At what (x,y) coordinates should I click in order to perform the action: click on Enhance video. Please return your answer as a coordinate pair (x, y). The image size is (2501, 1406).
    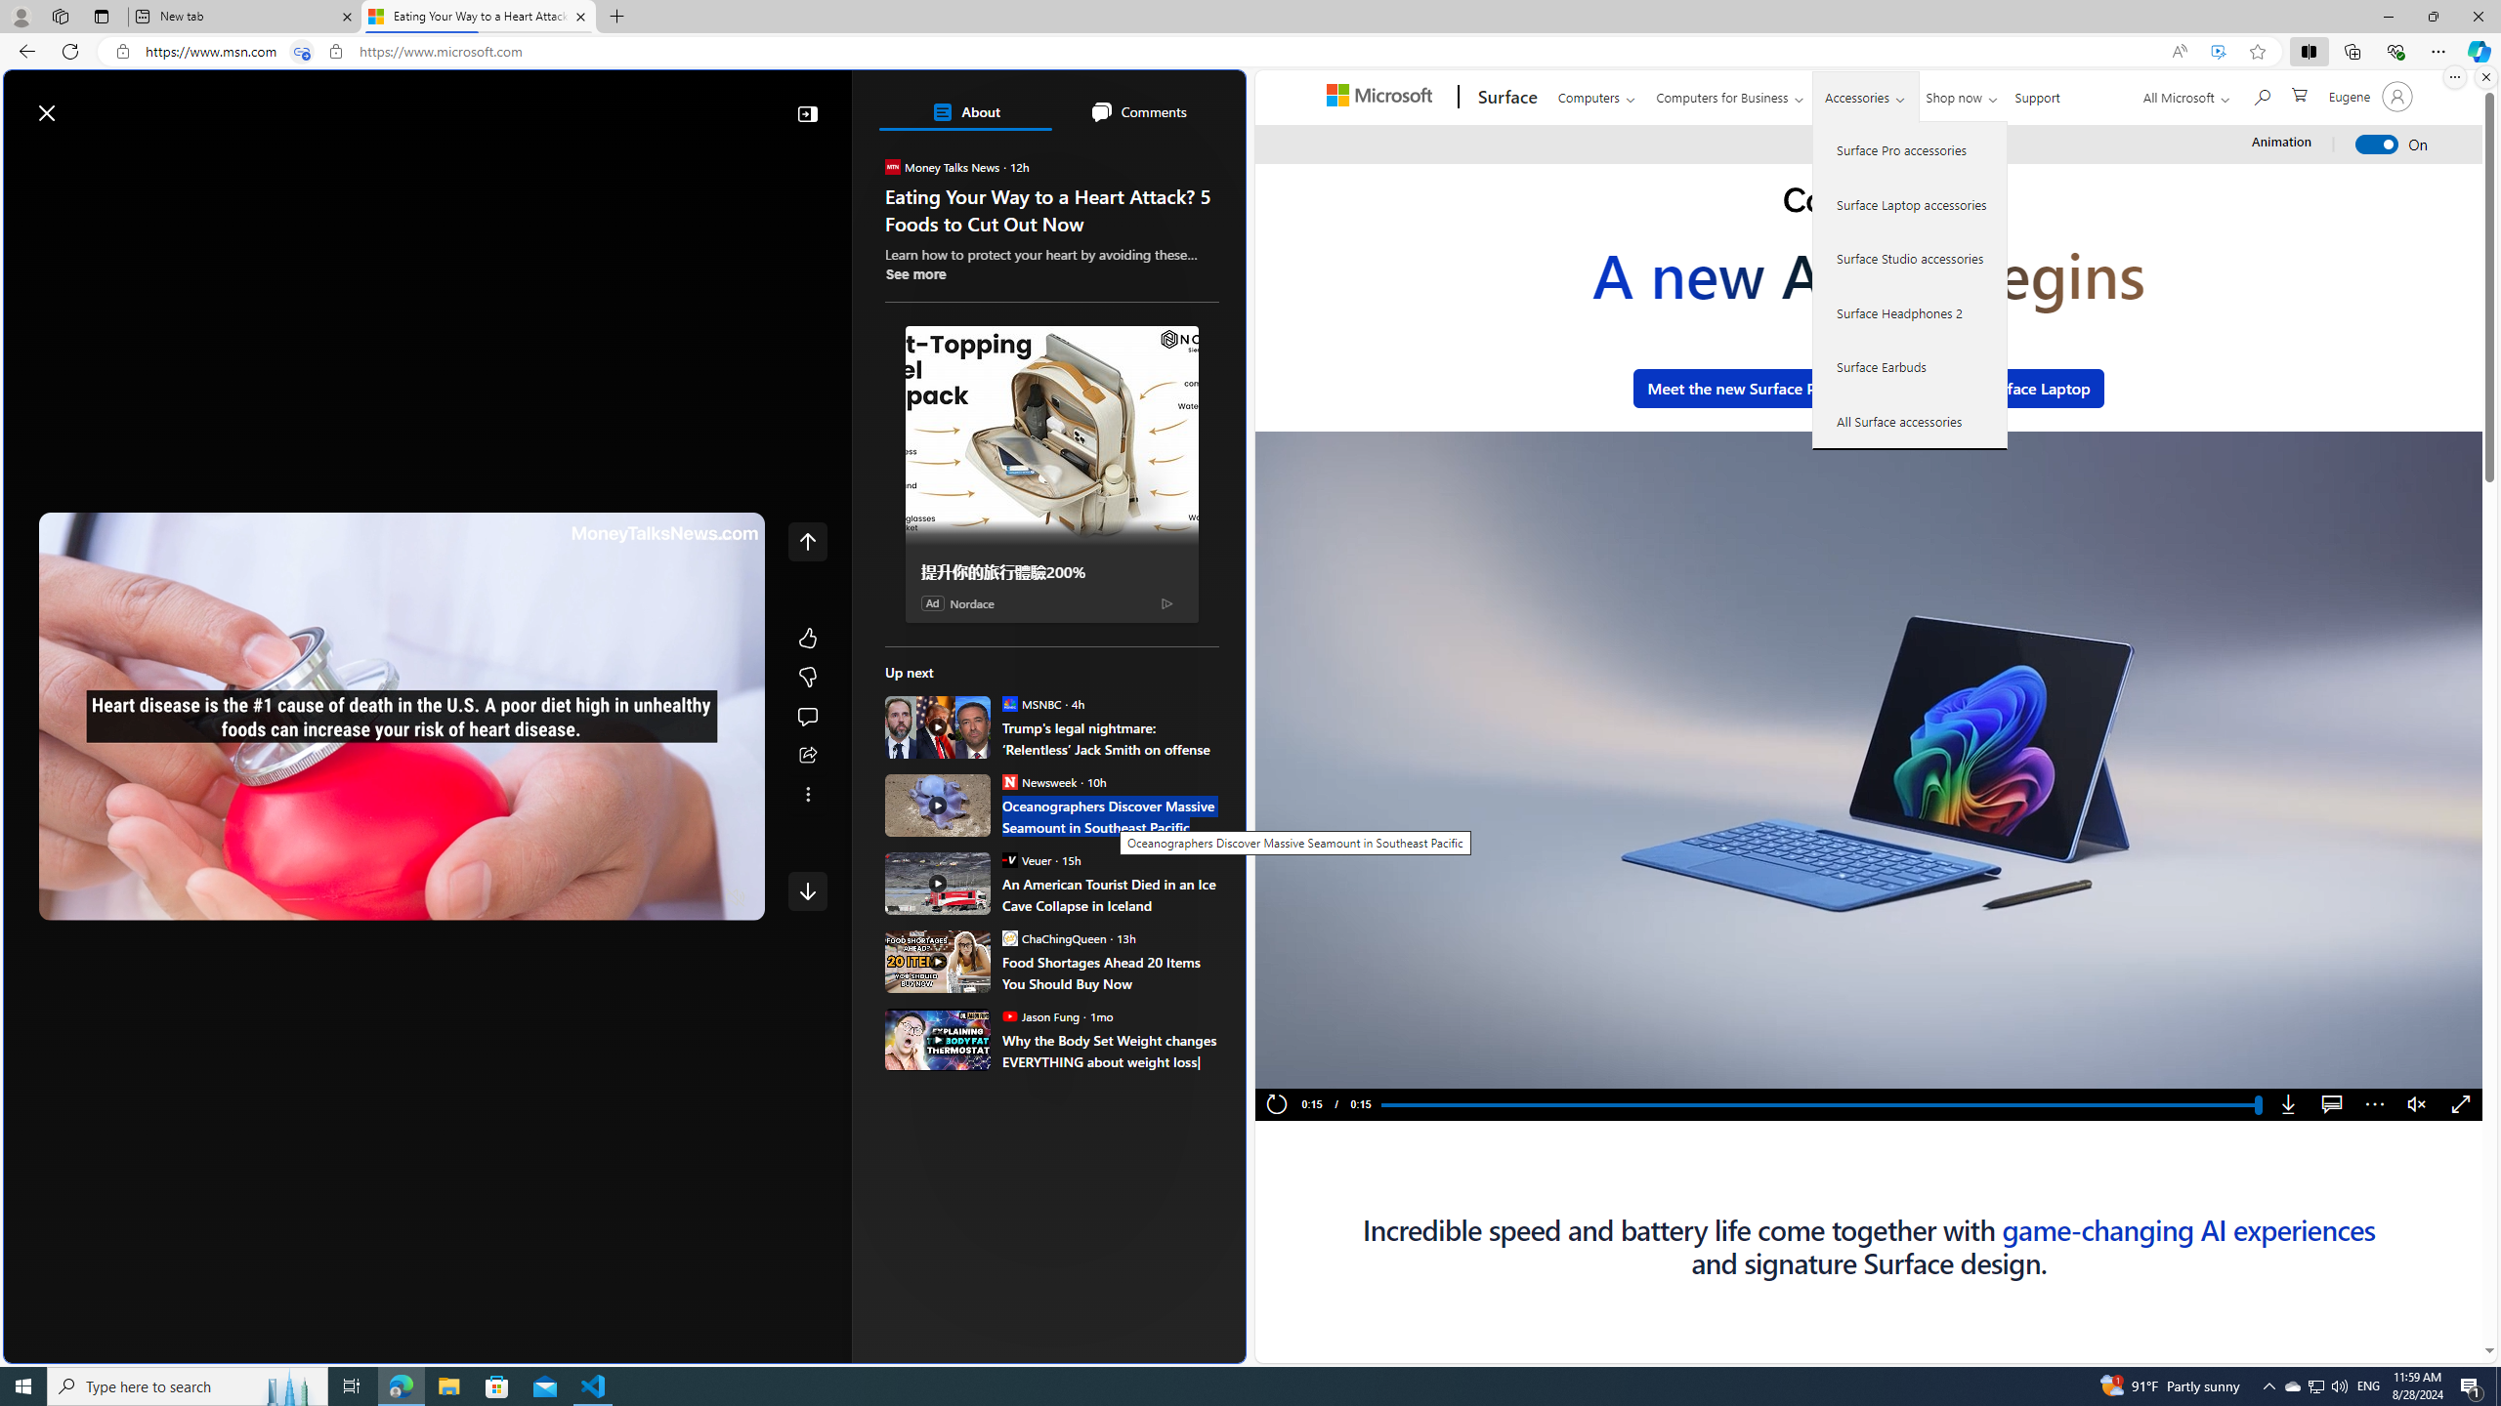
    Looking at the image, I should click on (2218, 52).